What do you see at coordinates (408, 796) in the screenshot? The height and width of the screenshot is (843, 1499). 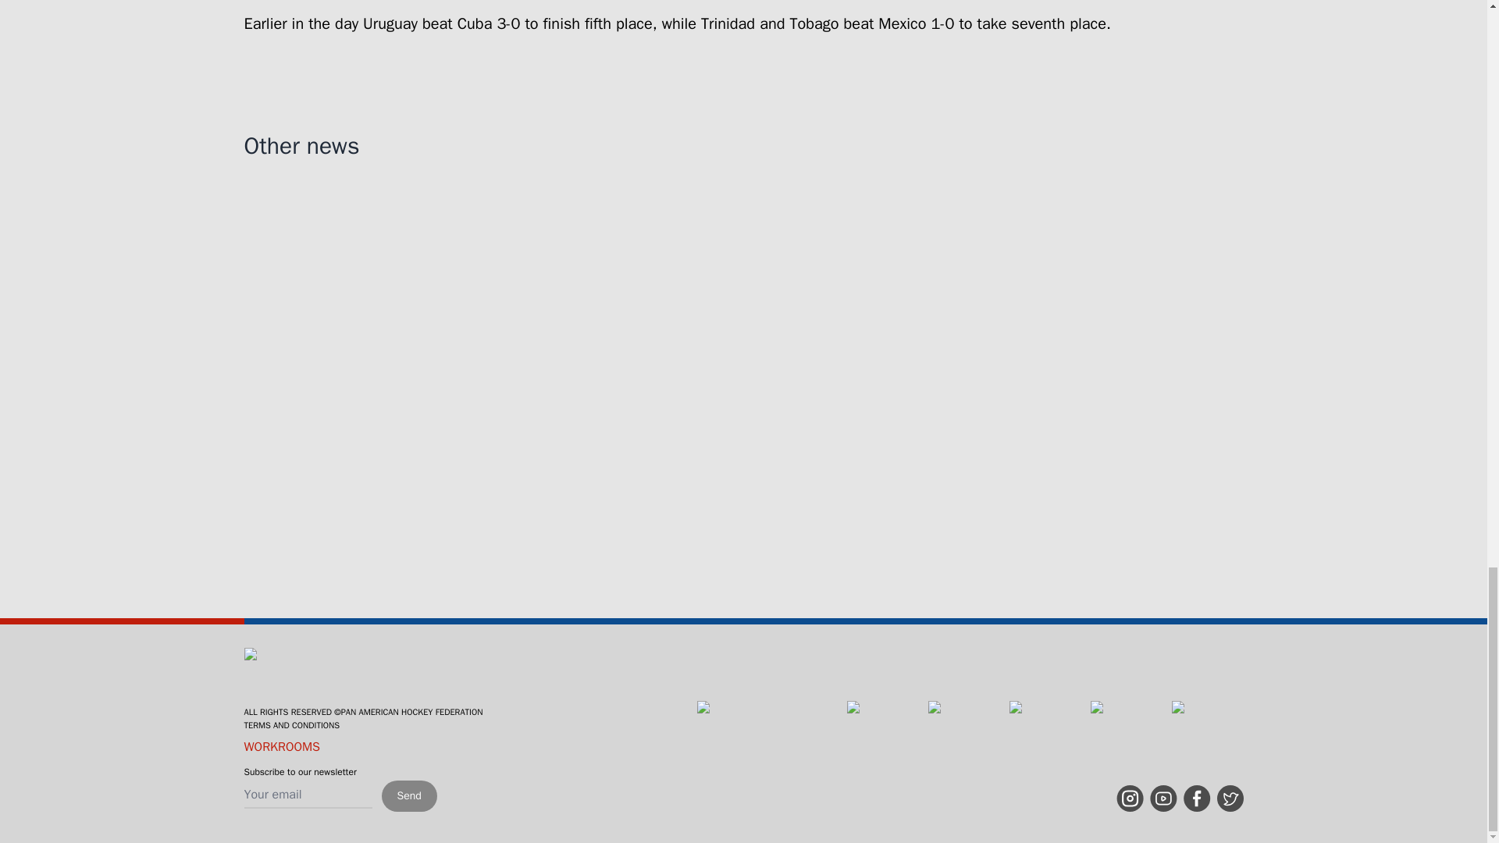 I see `Send` at bounding box center [408, 796].